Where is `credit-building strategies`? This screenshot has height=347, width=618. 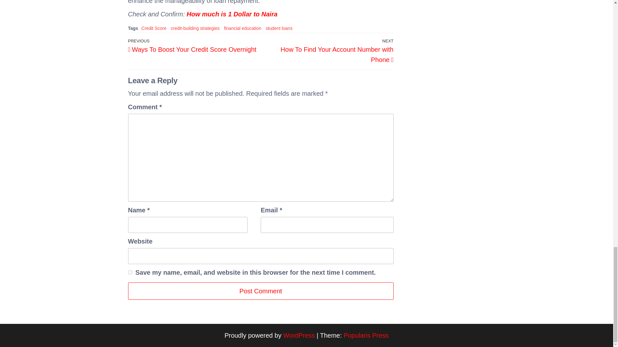 credit-building strategies is located at coordinates (243, 28).